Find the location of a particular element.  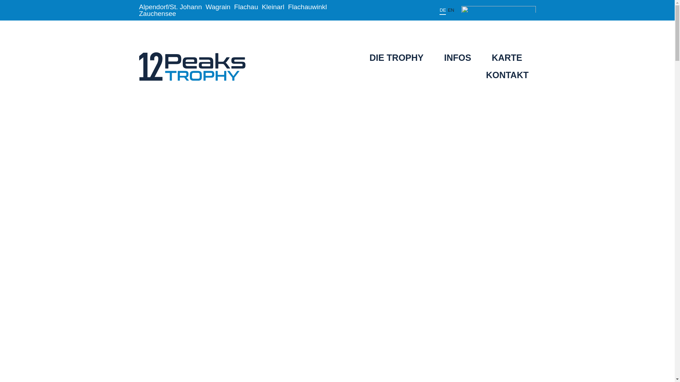

EN is located at coordinates (451, 10).